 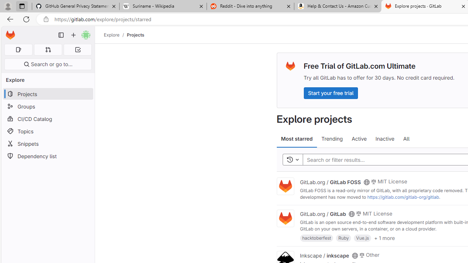 I want to click on Class: project, so click(x=285, y=218).